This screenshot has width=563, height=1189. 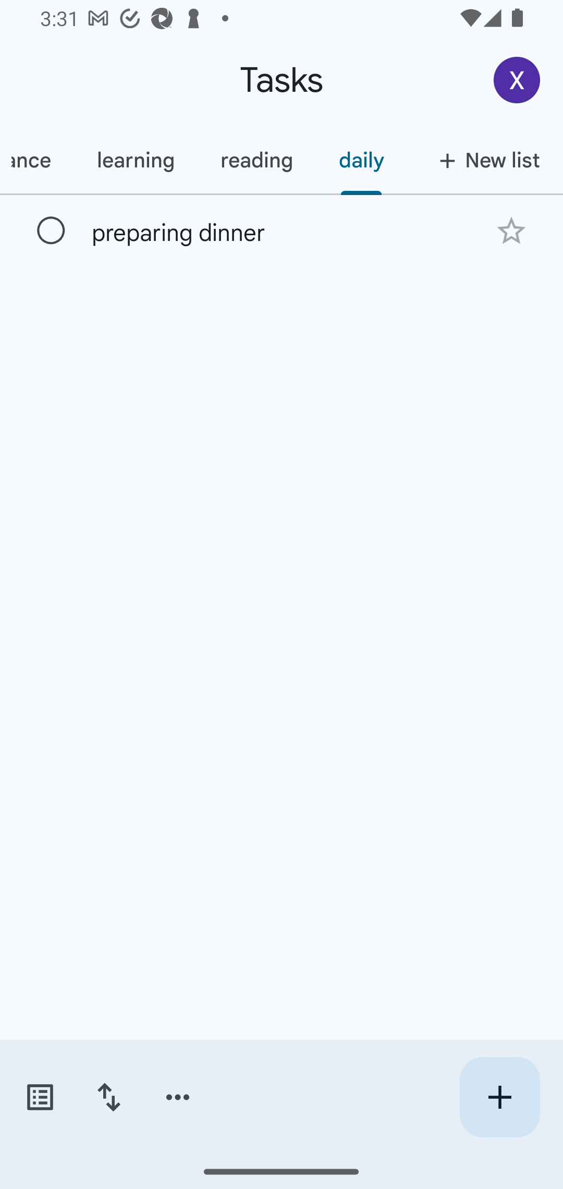 I want to click on Mark as complete, so click(x=51, y=231).